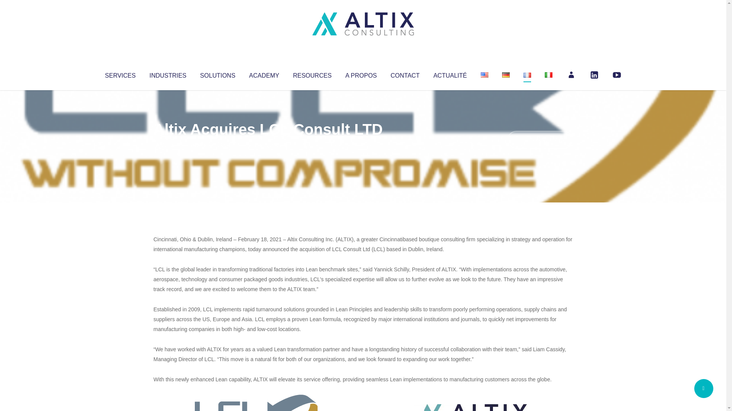 The image size is (732, 411). I want to click on SERVICES, so click(120, 74).